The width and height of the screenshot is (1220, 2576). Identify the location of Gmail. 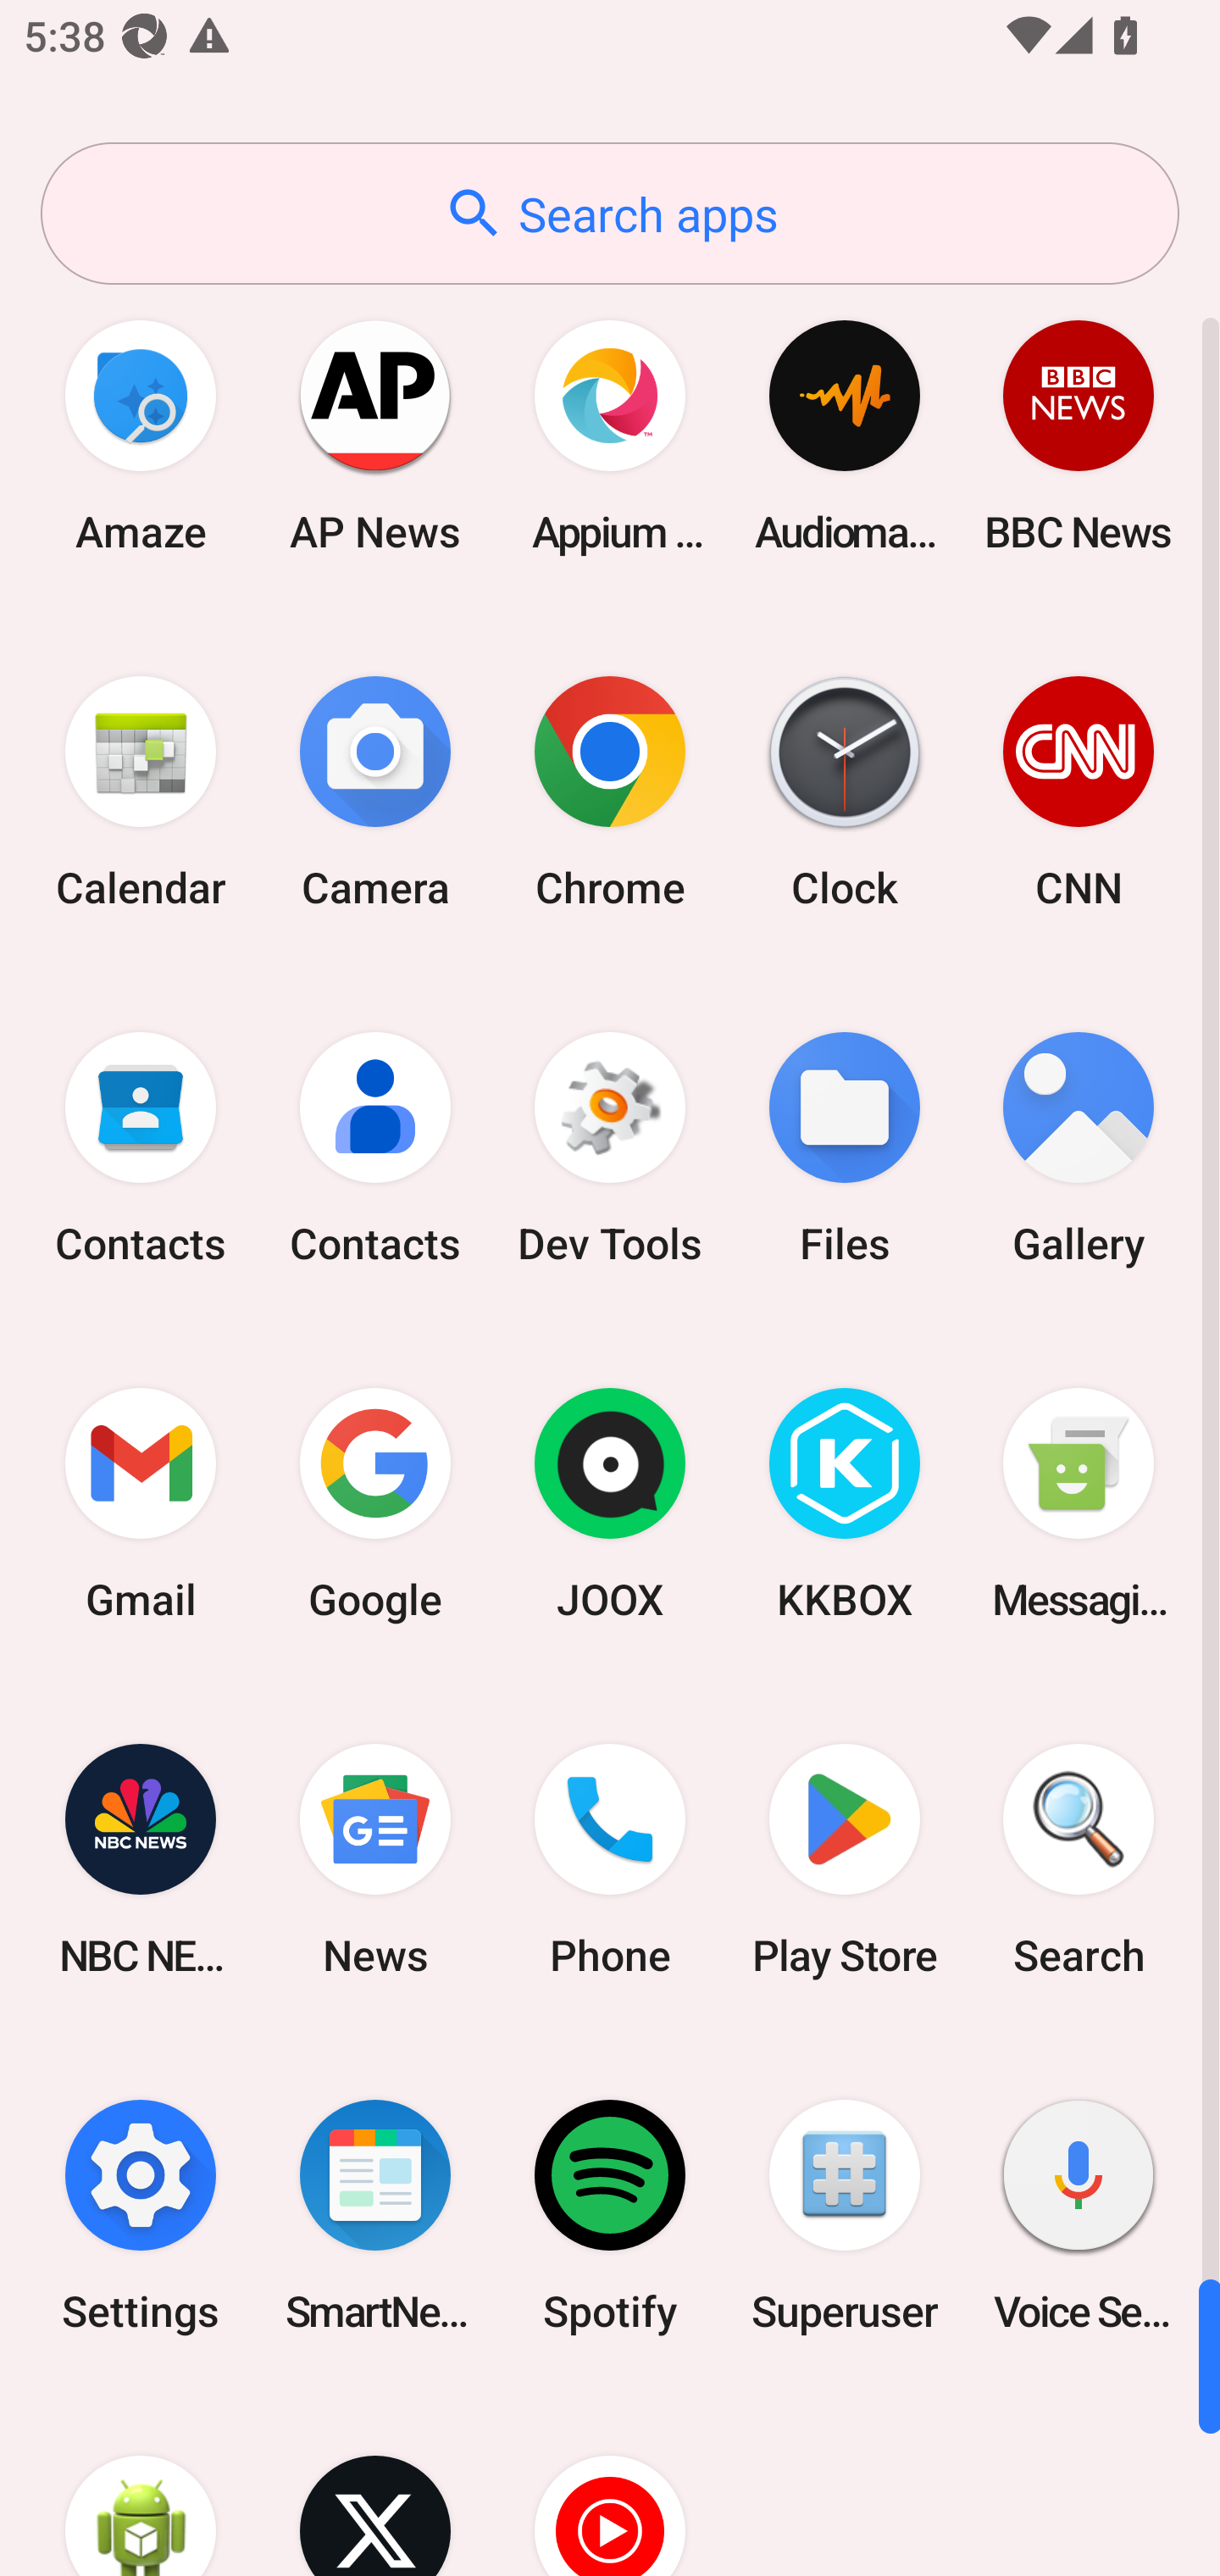
(141, 1504).